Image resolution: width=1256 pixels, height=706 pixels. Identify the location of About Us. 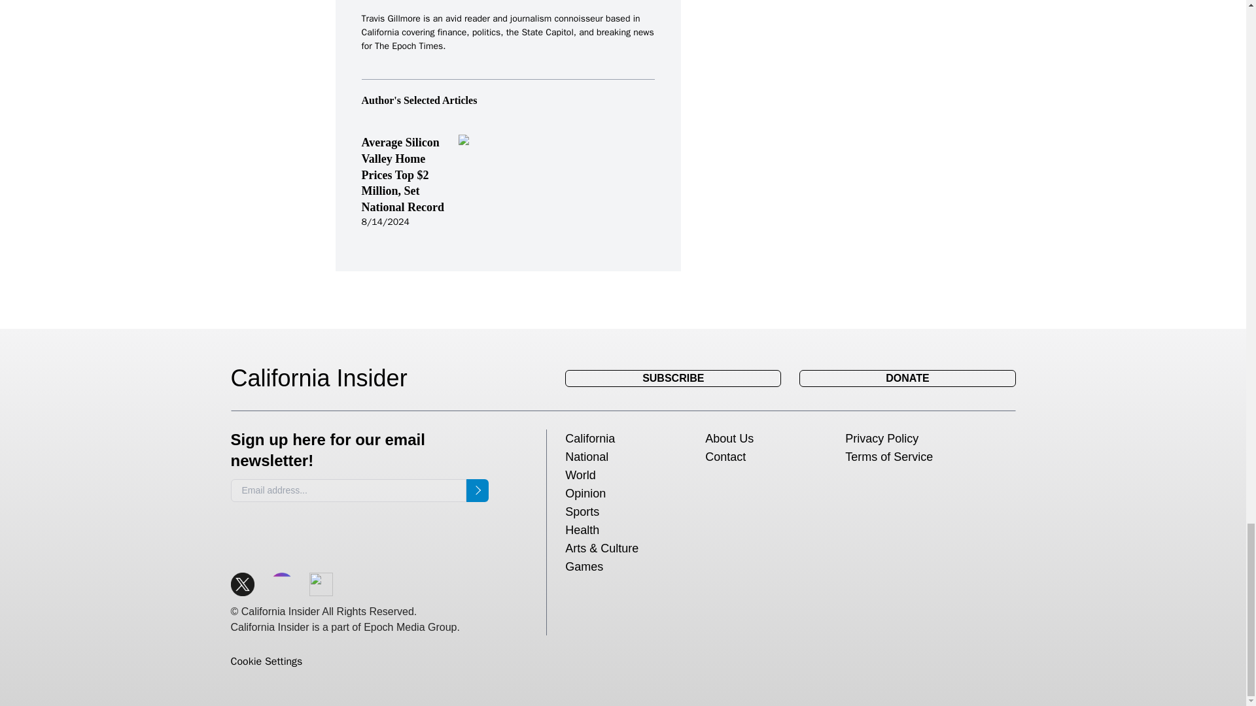
(729, 438).